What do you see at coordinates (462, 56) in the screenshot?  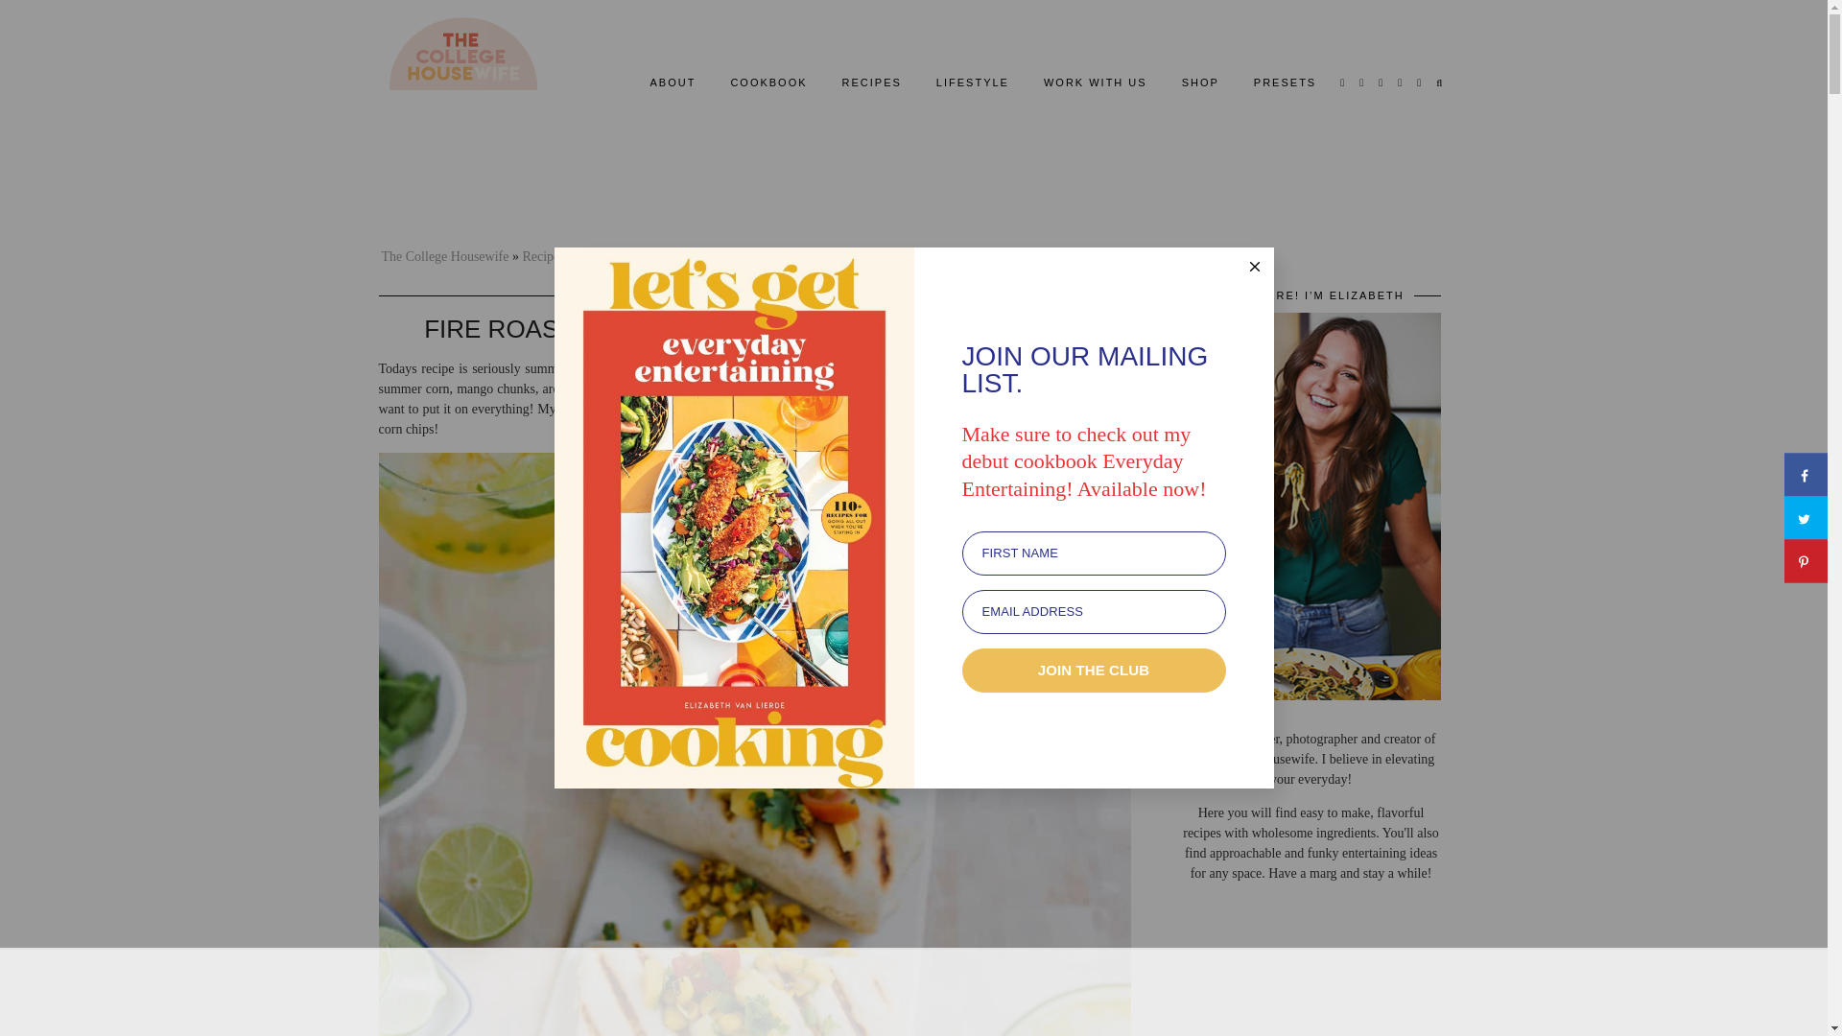 I see `College Housewife` at bounding box center [462, 56].